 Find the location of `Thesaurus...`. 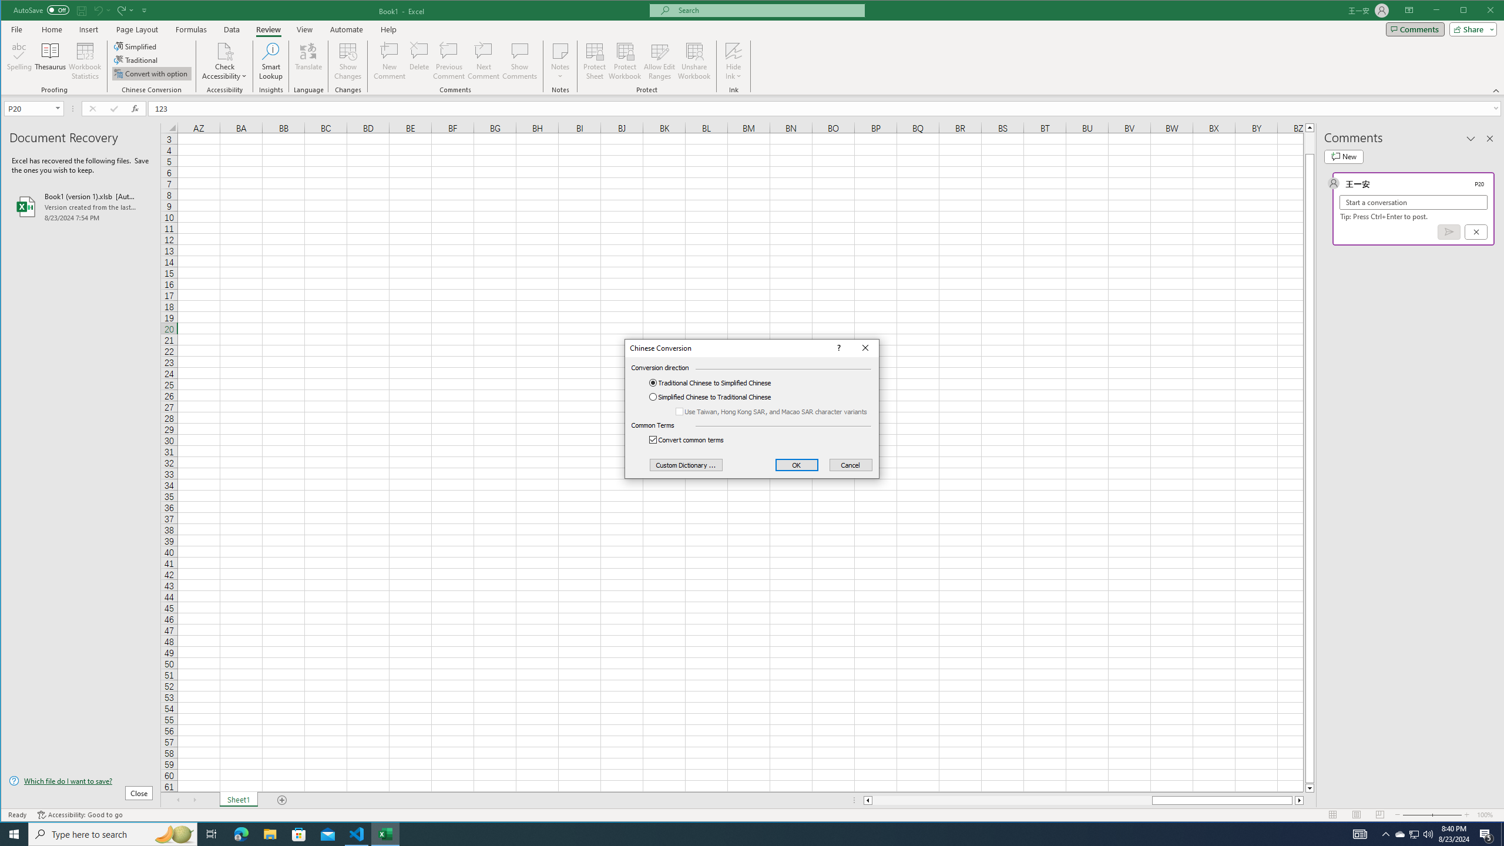

Thesaurus... is located at coordinates (51, 61).